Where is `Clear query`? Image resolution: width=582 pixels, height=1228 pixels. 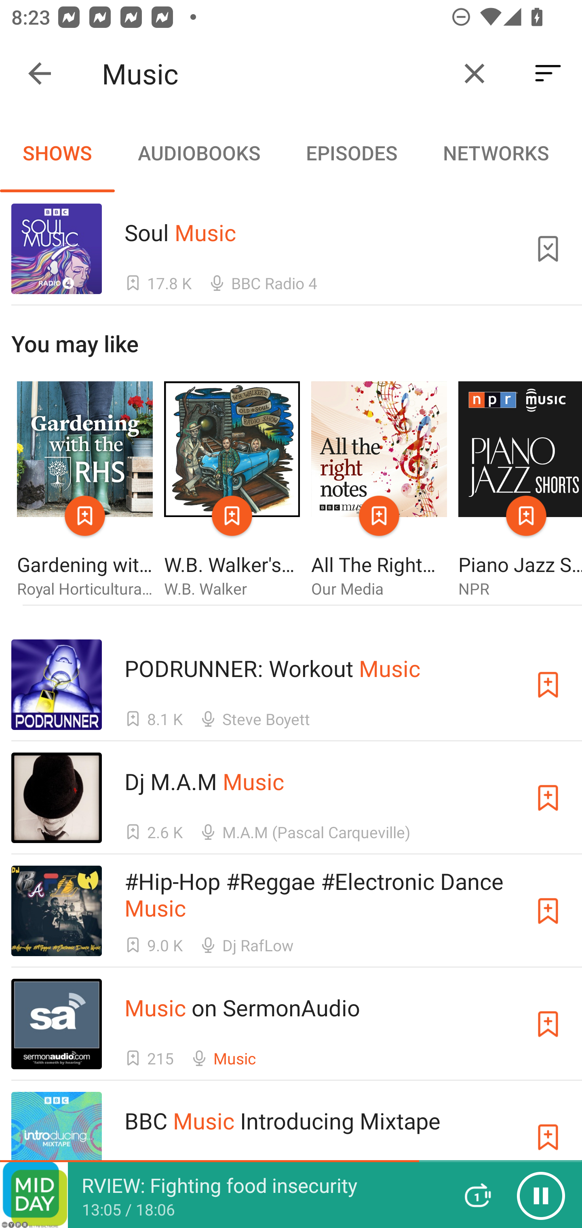
Clear query is located at coordinates (474, 74).